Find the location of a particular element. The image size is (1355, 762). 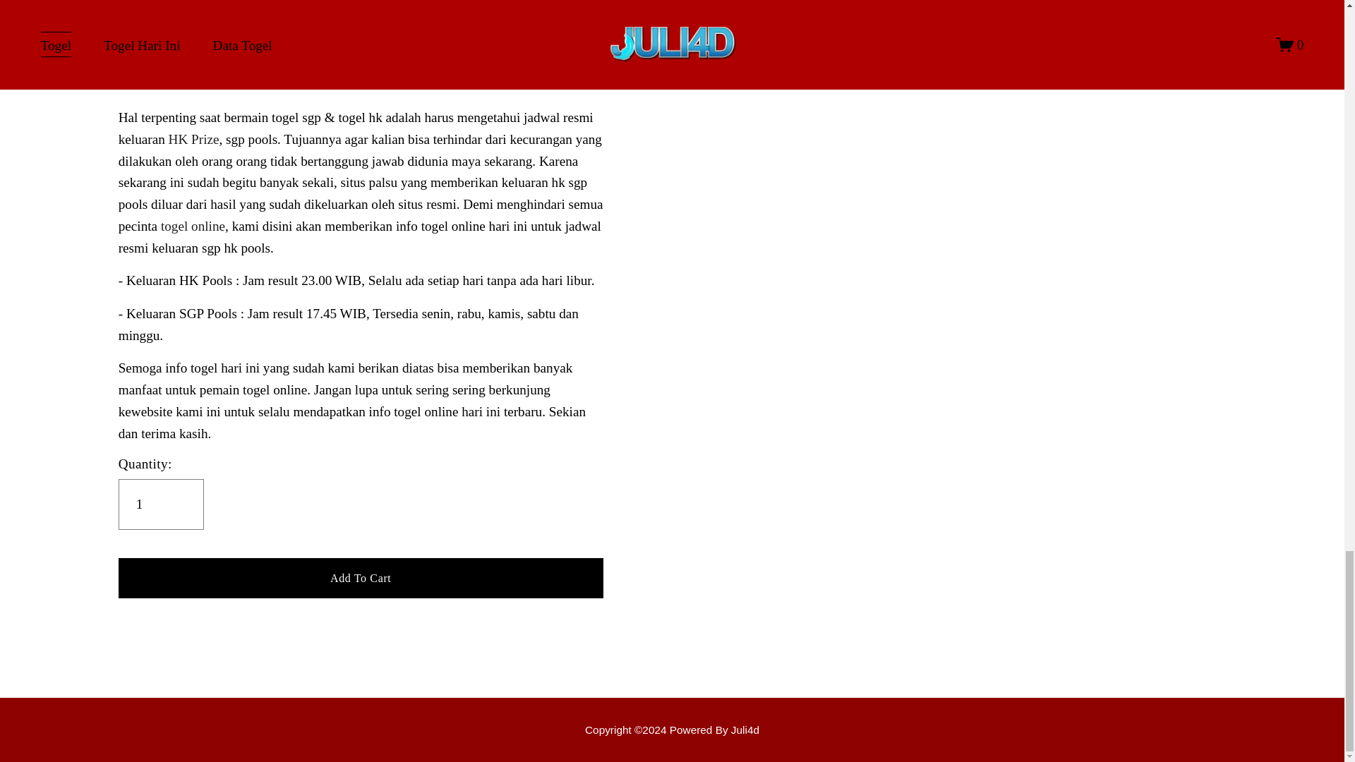

Add To Cart is located at coordinates (361, 577).